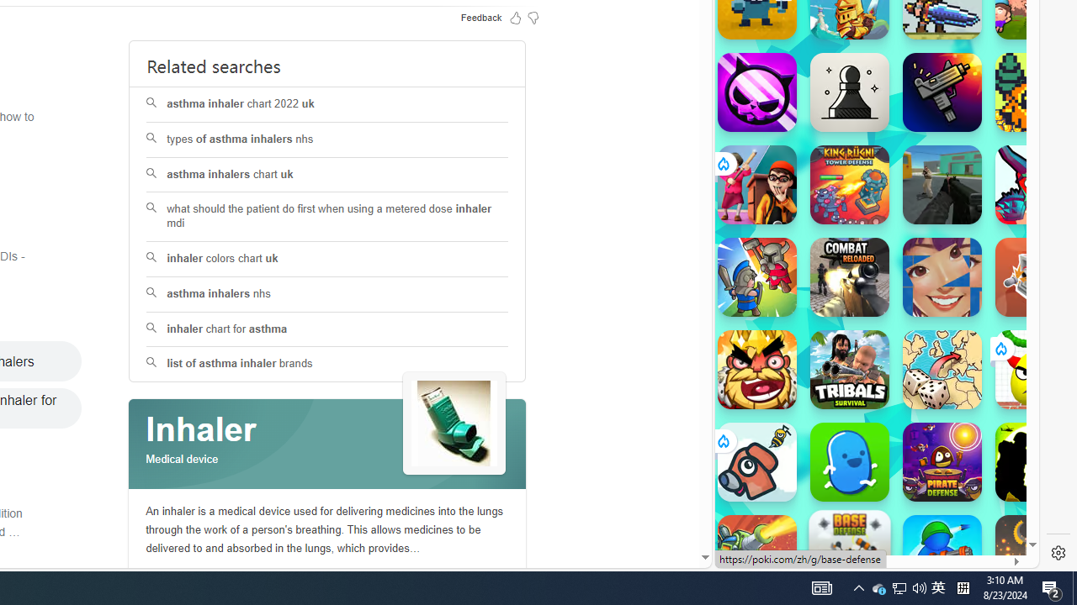  What do you see at coordinates (1035, 462) in the screenshot?
I see `Swatforce vs Terrorists Swatforce vs Terrorists` at bounding box center [1035, 462].